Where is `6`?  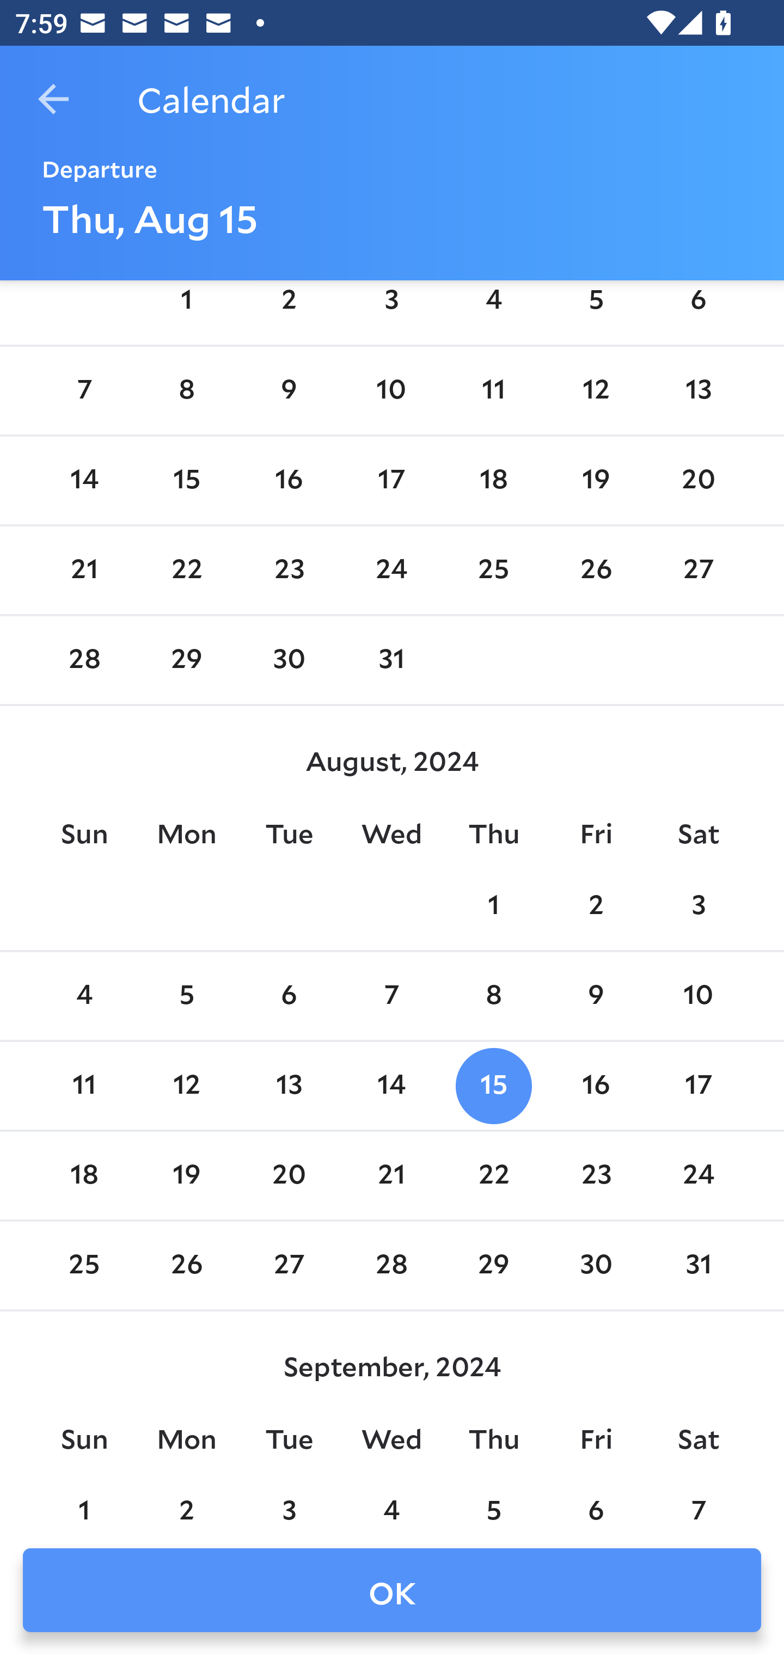
6 is located at coordinates (289, 996).